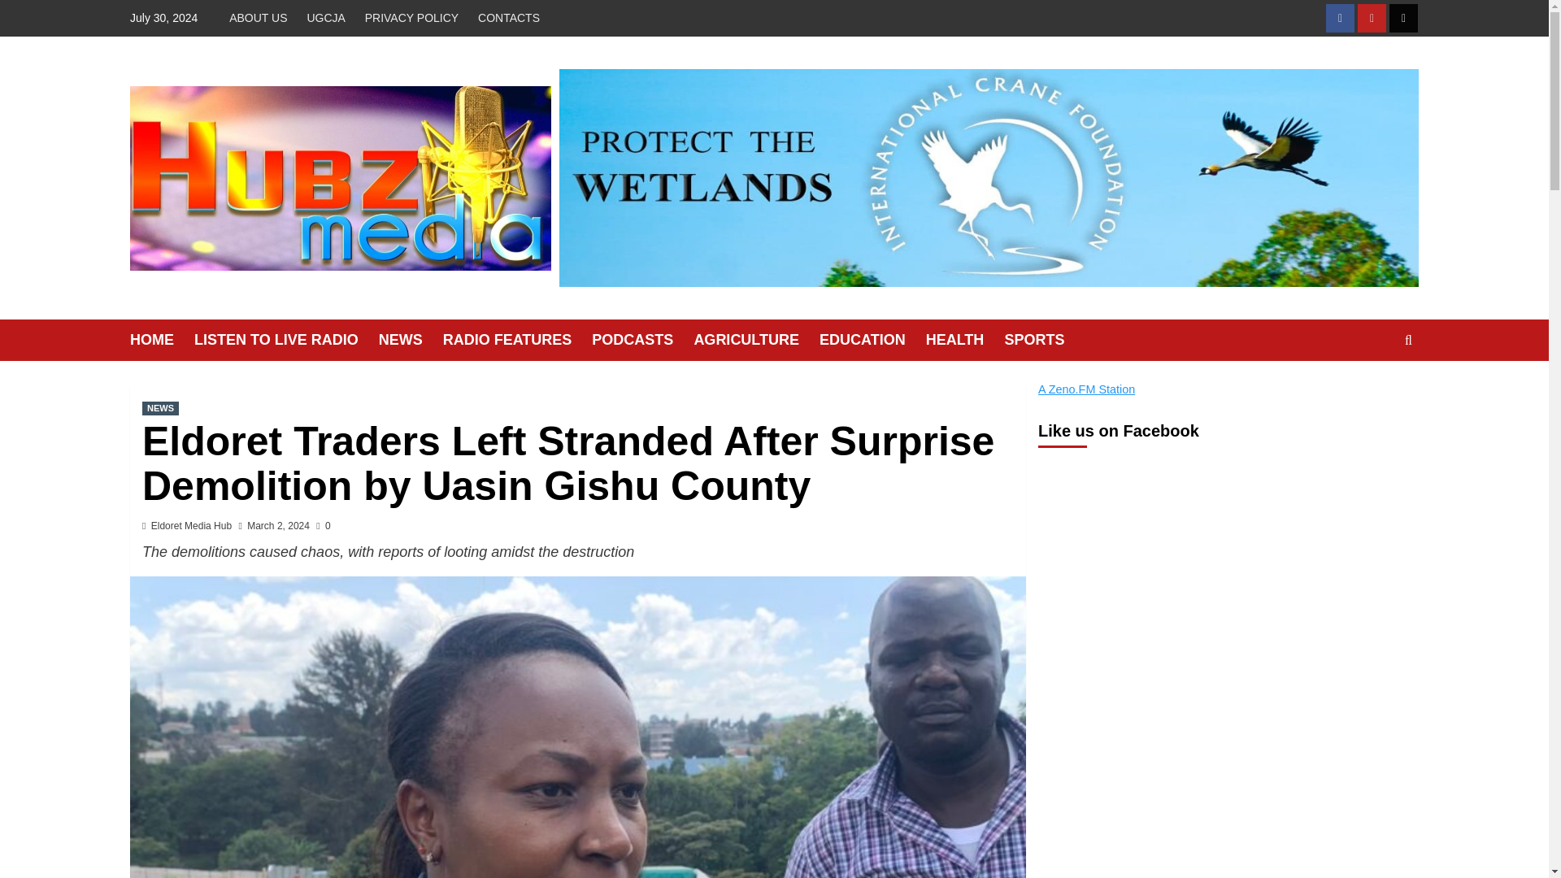  Describe the element at coordinates (160, 408) in the screenshot. I see `NEWS` at that location.